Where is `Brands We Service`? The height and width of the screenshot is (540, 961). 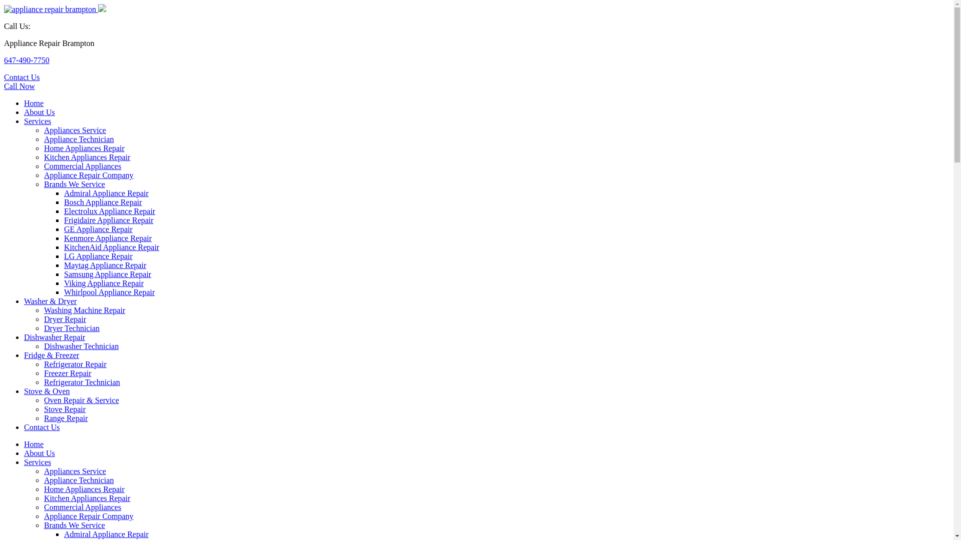
Brands We Service is located at coordinates (75, 525).